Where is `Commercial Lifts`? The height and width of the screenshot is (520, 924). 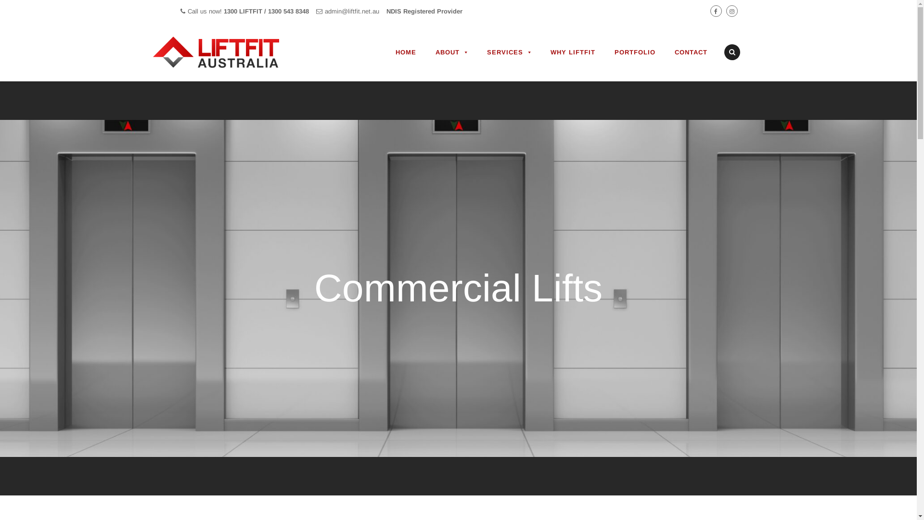 Commercial Lifts is located at coordinates (458, 288).